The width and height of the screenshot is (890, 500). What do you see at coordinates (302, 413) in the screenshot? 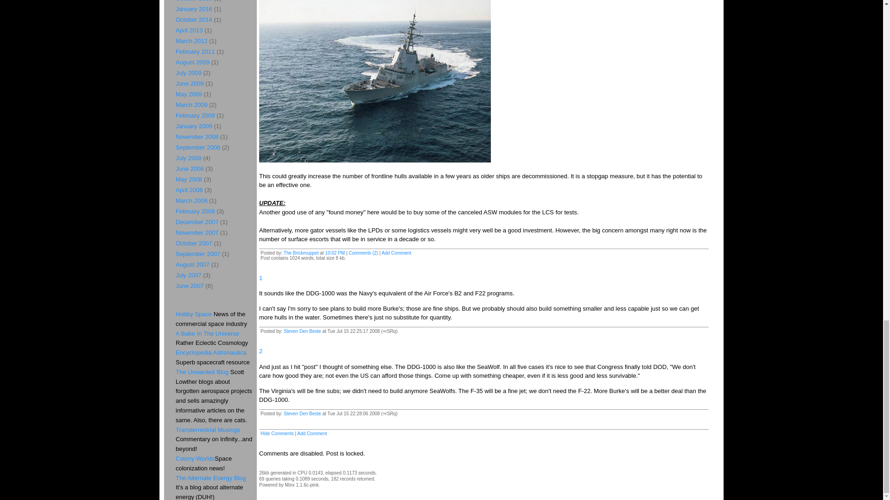
I see `Steven Den Beste` at bounding box center [302, 413].